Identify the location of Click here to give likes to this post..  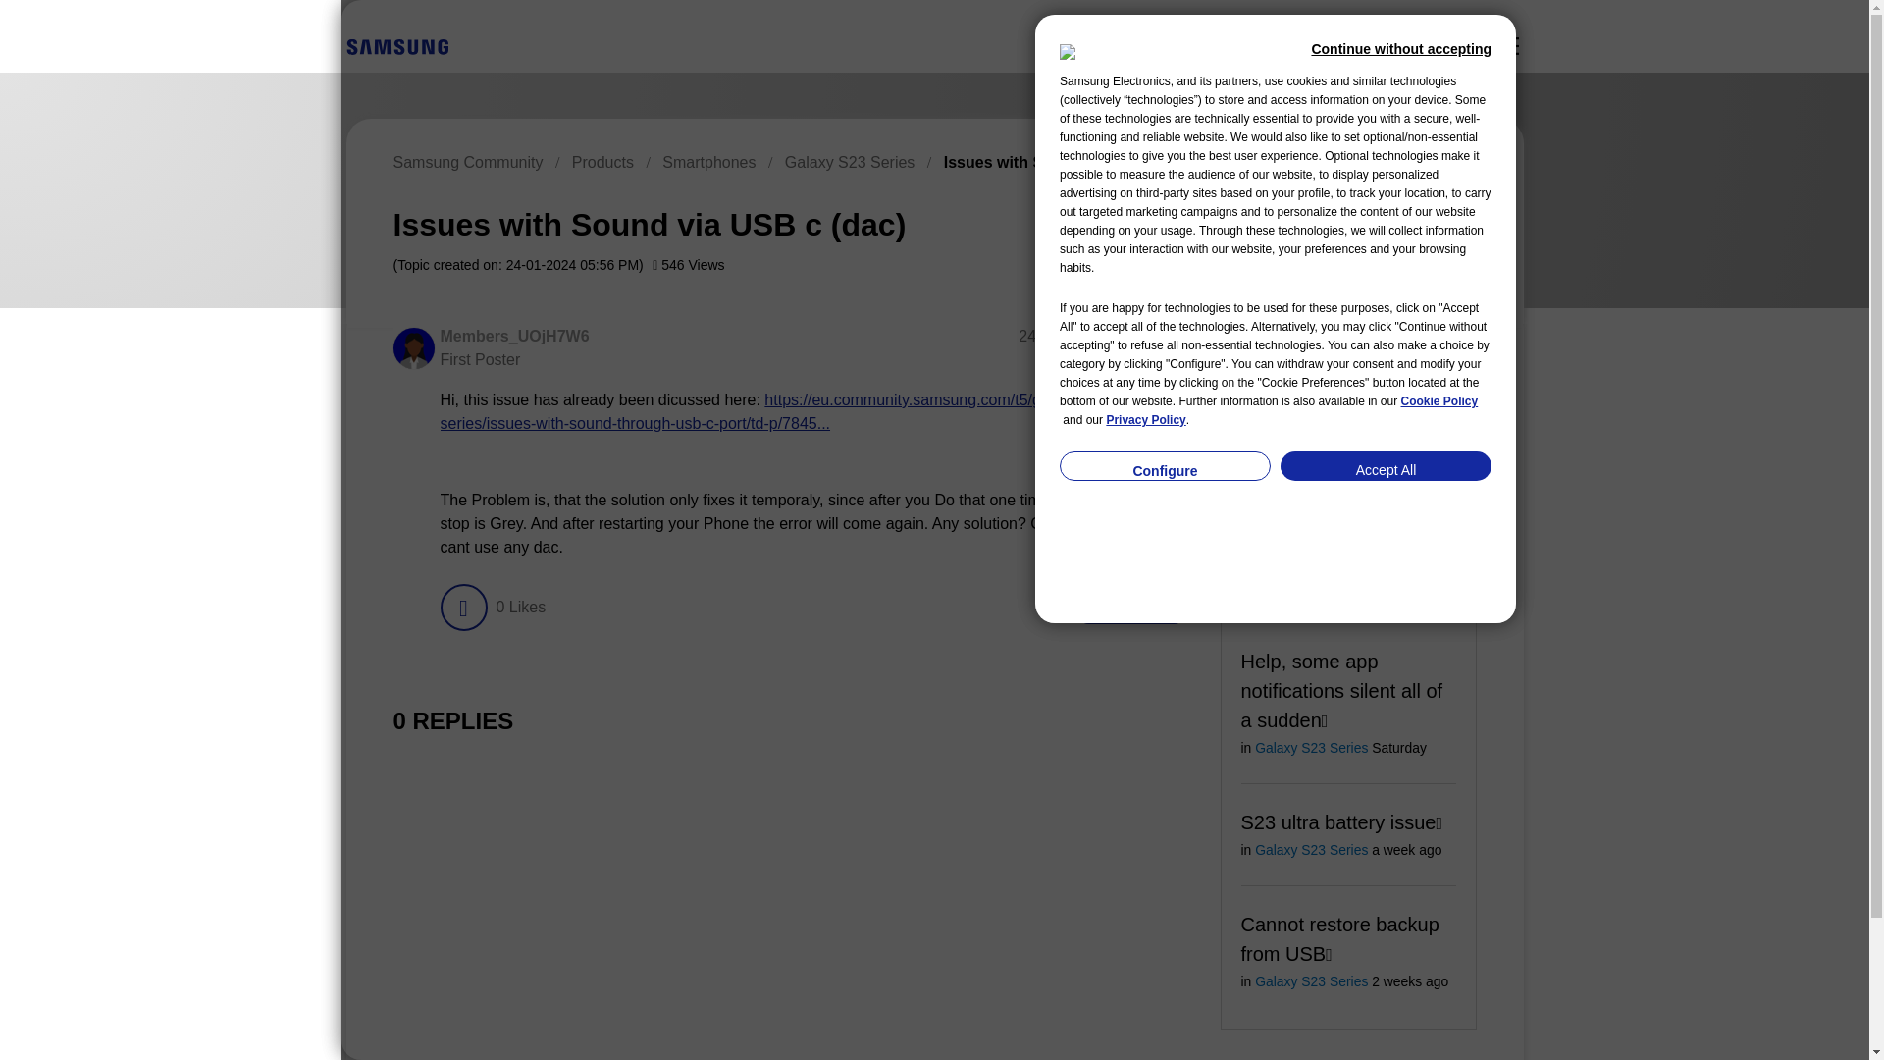
(462, 607).